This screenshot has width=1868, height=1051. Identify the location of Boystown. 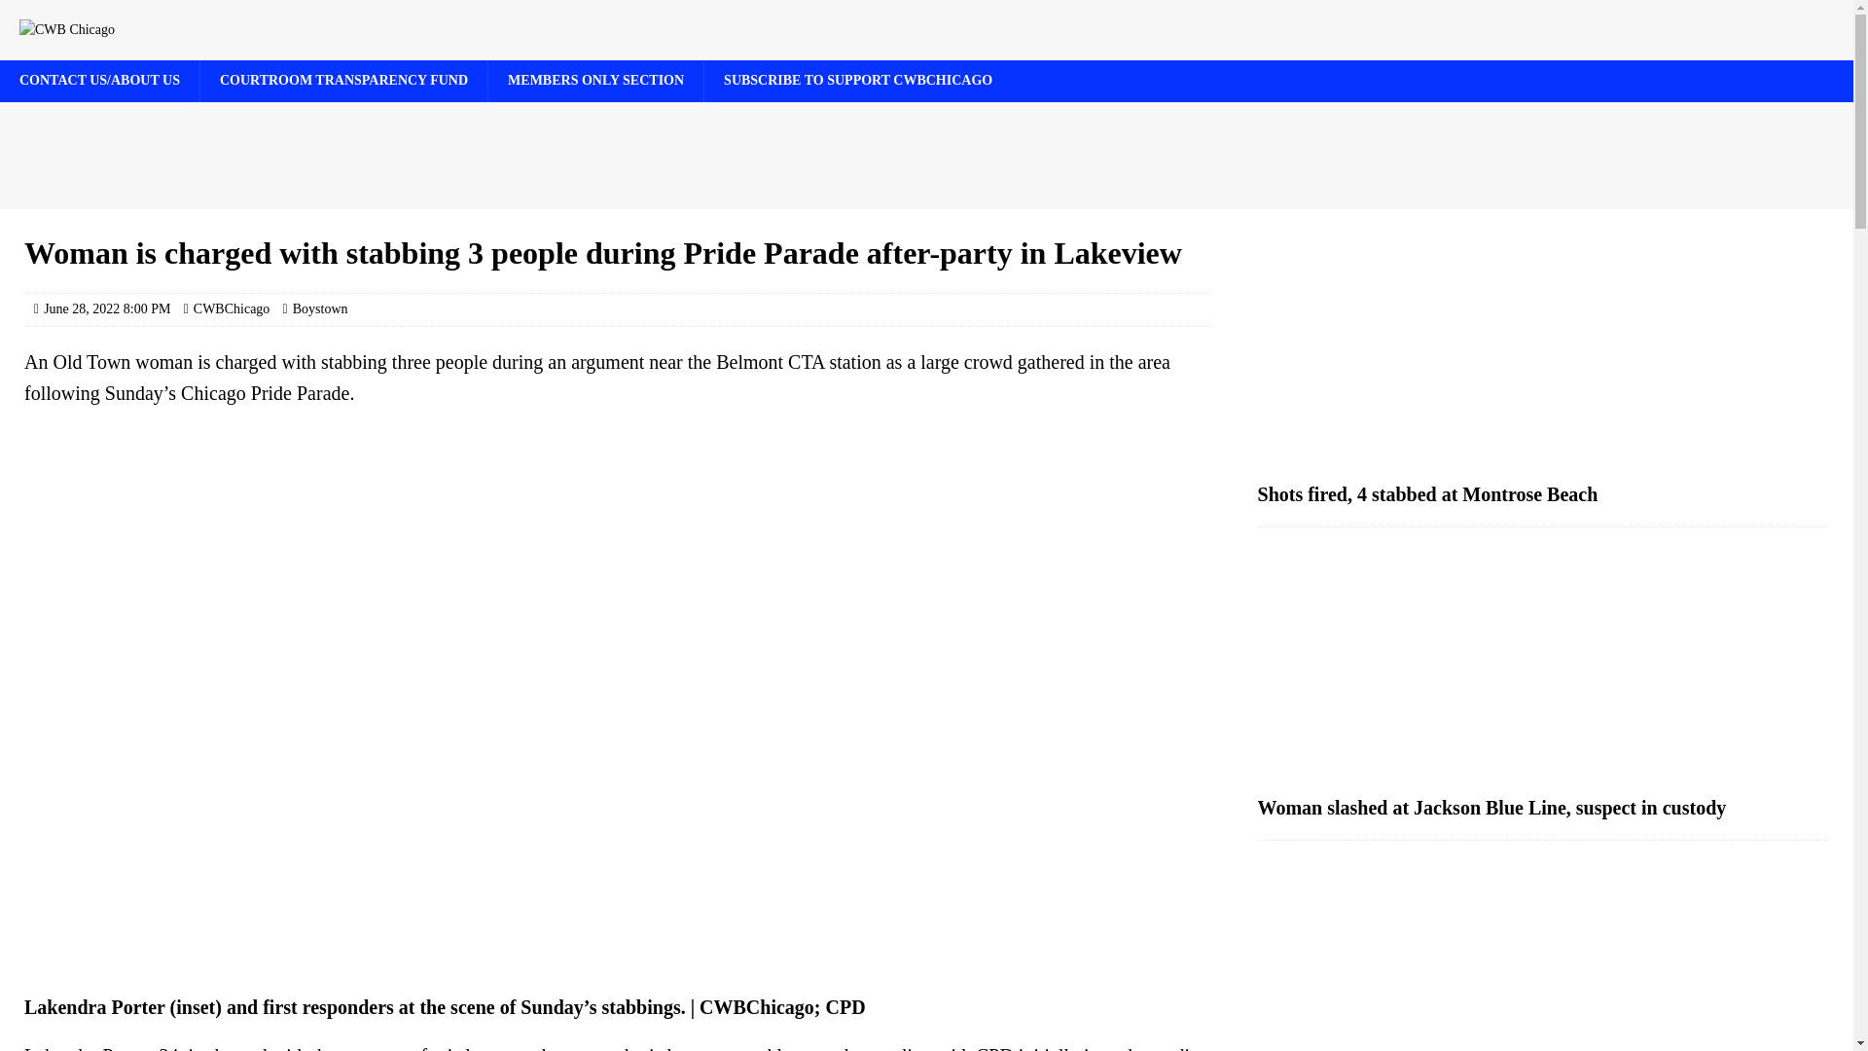
(320, 308).